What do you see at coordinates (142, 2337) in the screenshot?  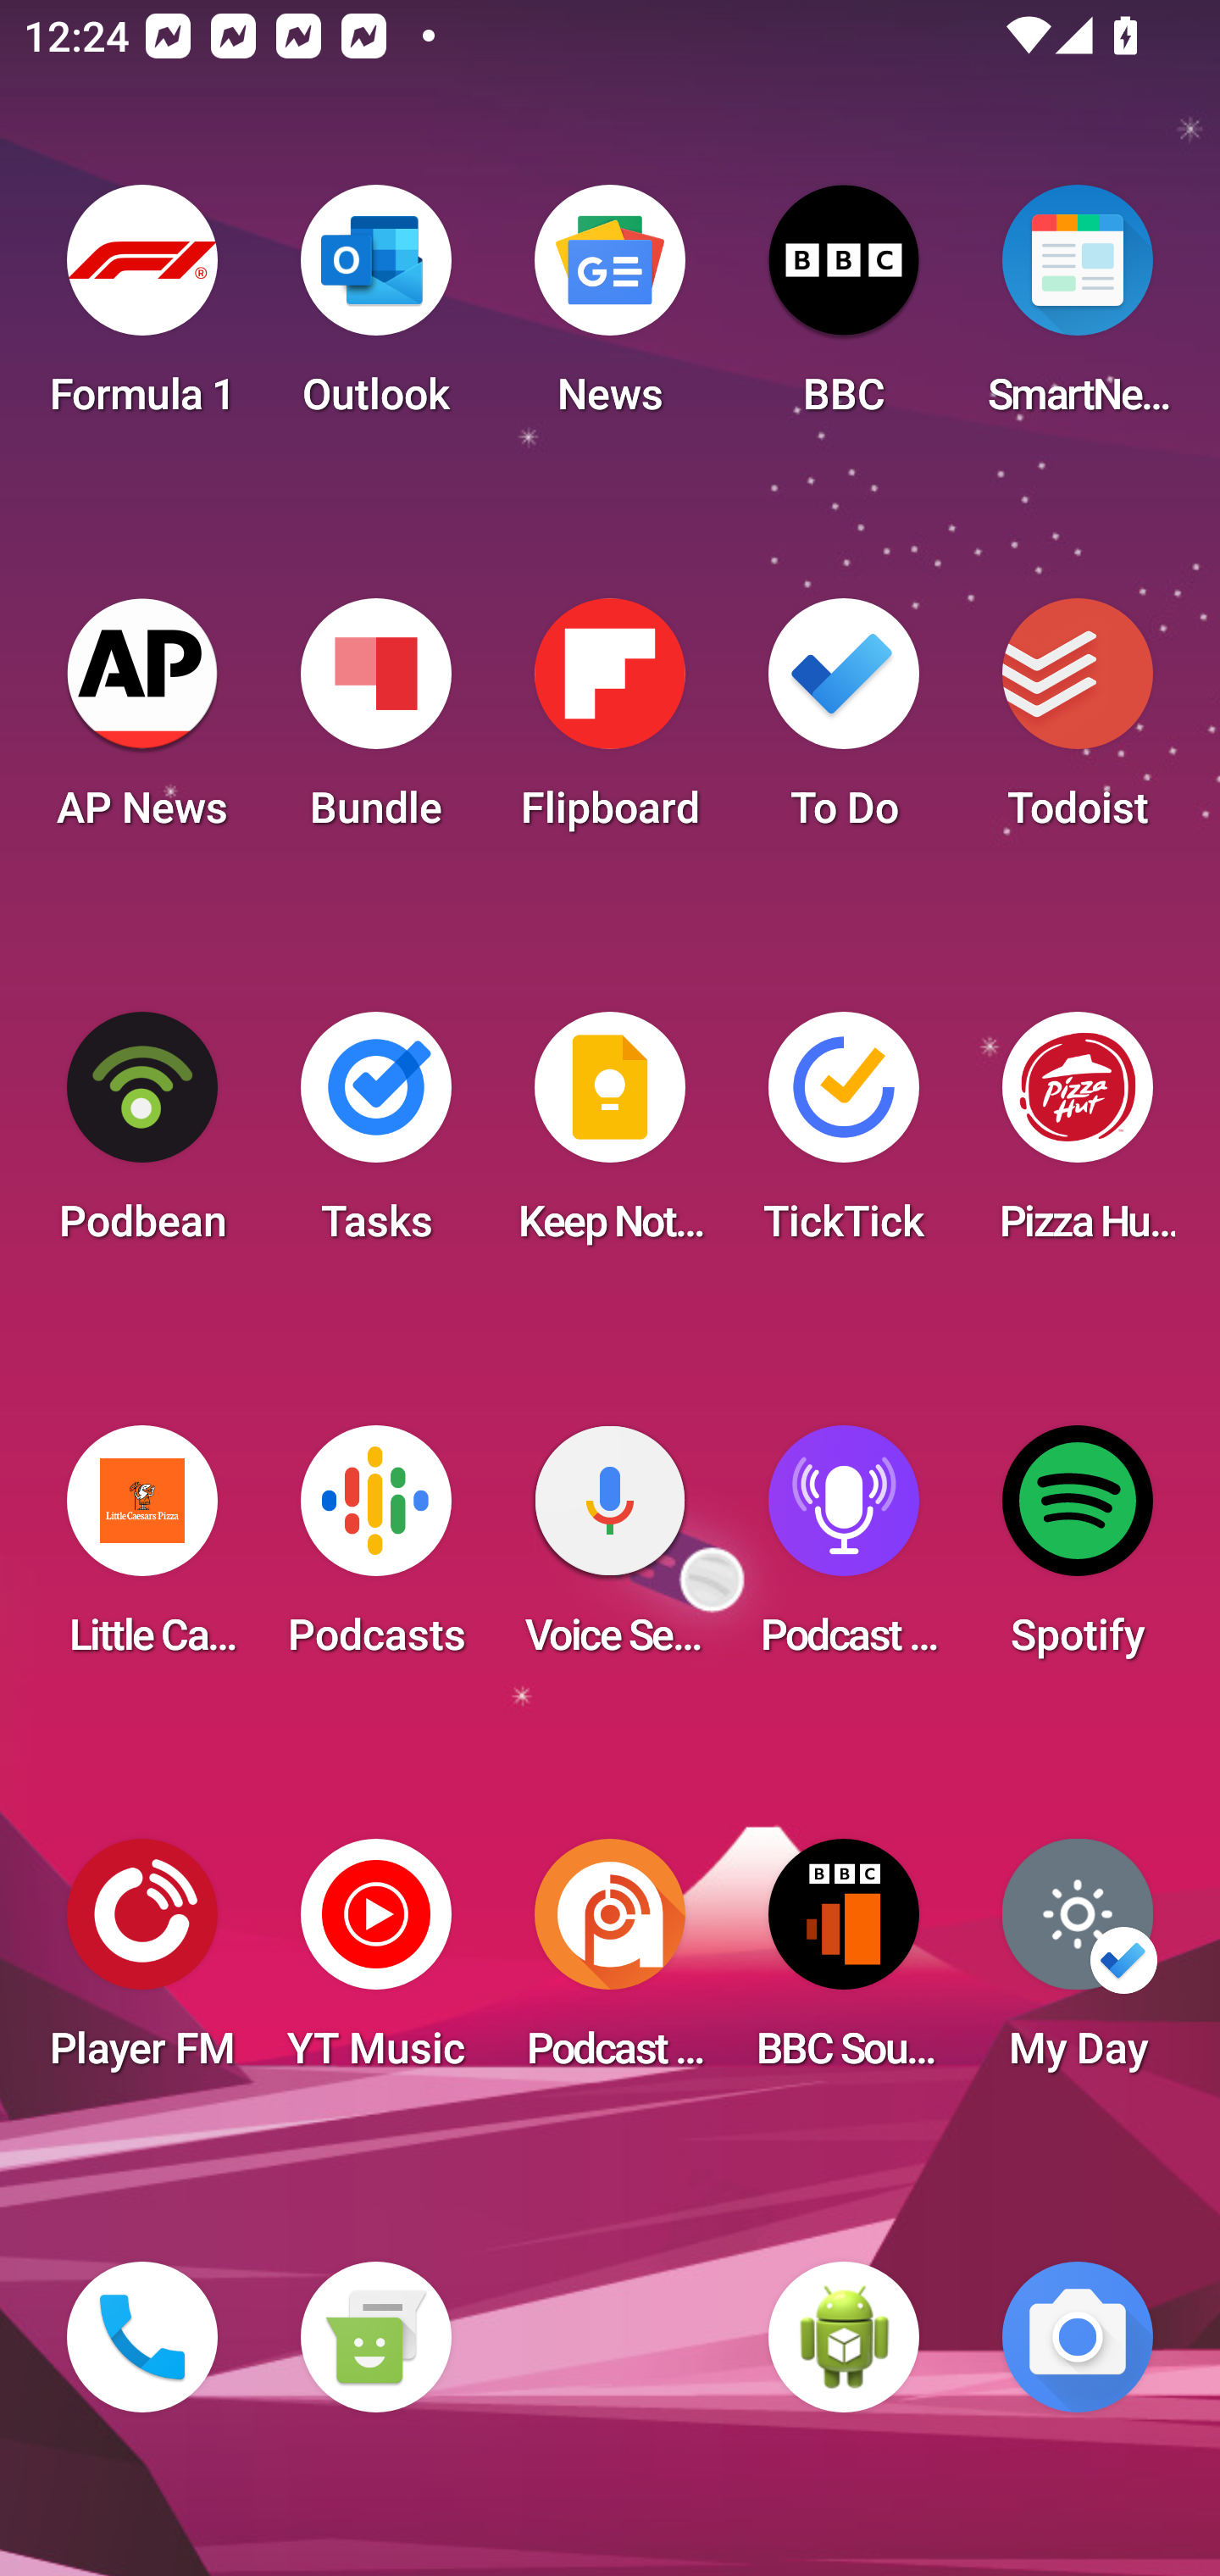 I see `Phone` at bounding box center [142, 2337].